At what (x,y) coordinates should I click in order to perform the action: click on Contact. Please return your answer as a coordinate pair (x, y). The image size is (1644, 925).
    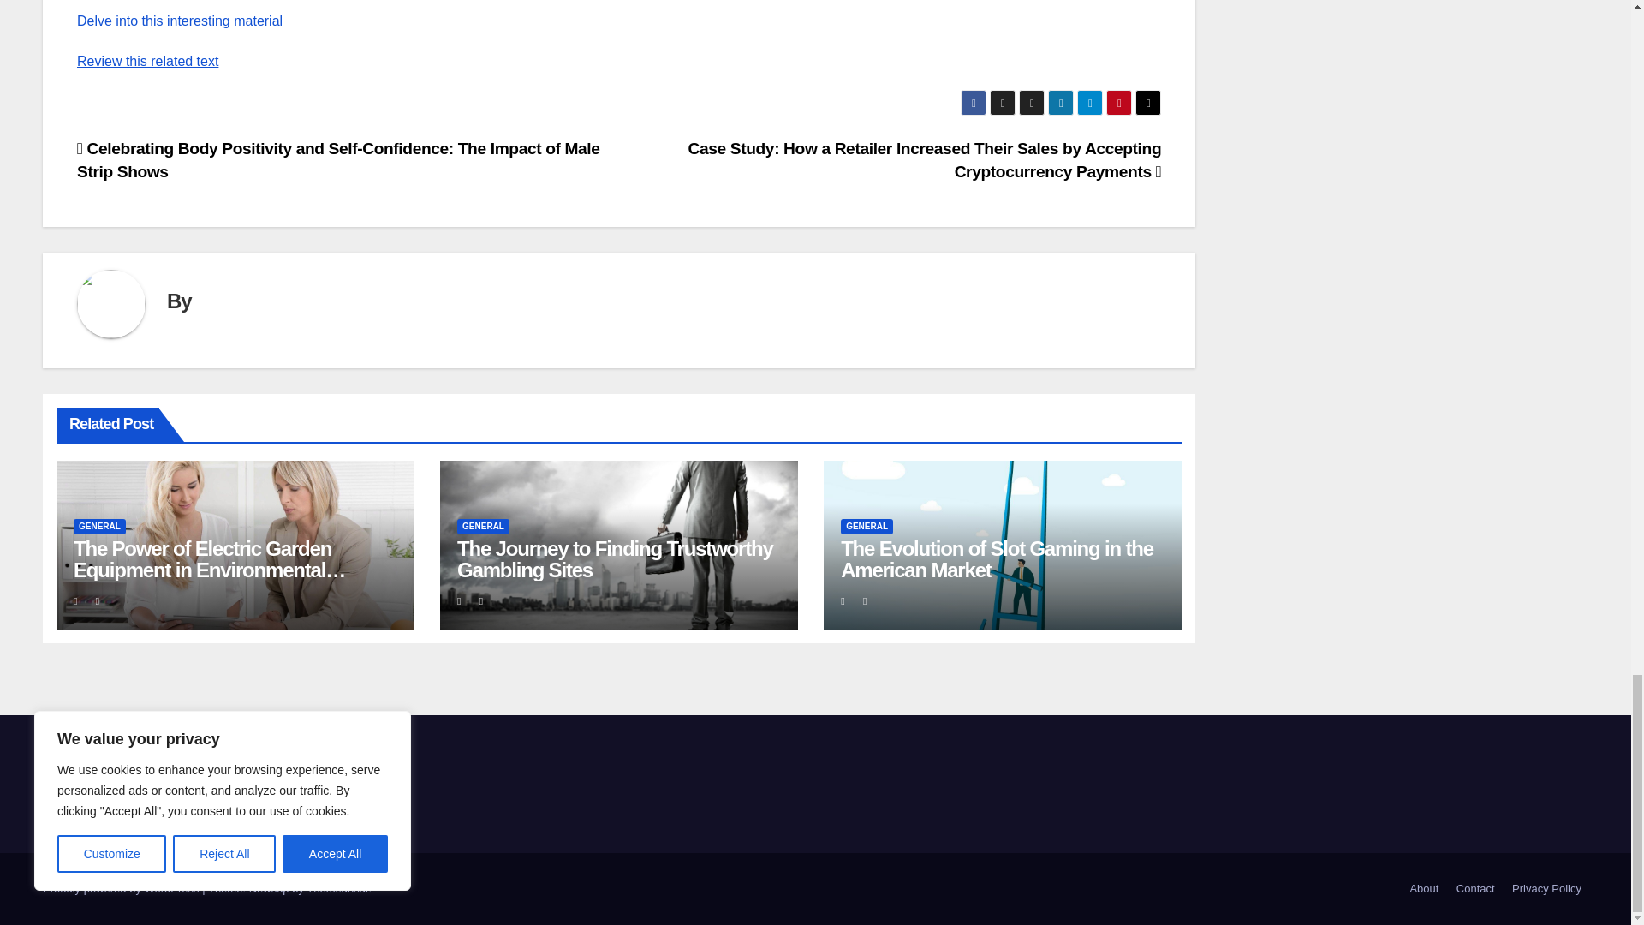
    Looking at the image, I should click on (1476, 889).